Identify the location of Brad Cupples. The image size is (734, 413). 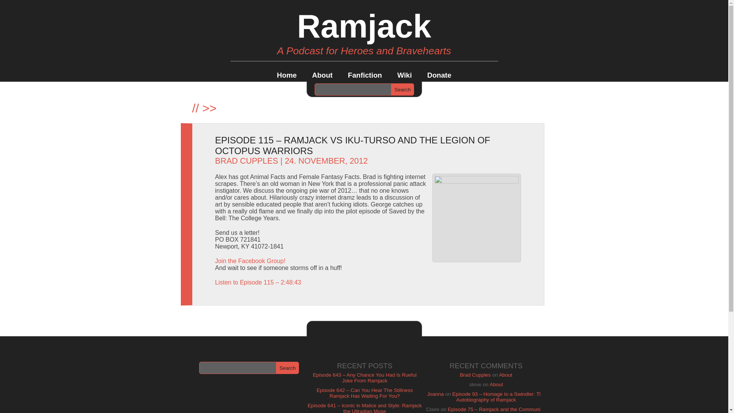
(476, 375).